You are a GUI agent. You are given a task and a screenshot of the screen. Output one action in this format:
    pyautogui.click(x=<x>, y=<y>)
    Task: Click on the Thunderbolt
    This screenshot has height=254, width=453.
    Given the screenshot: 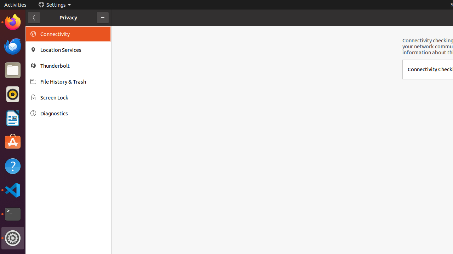 What is the action you would take?
    pyautogui.click(x=73, y=66)
    